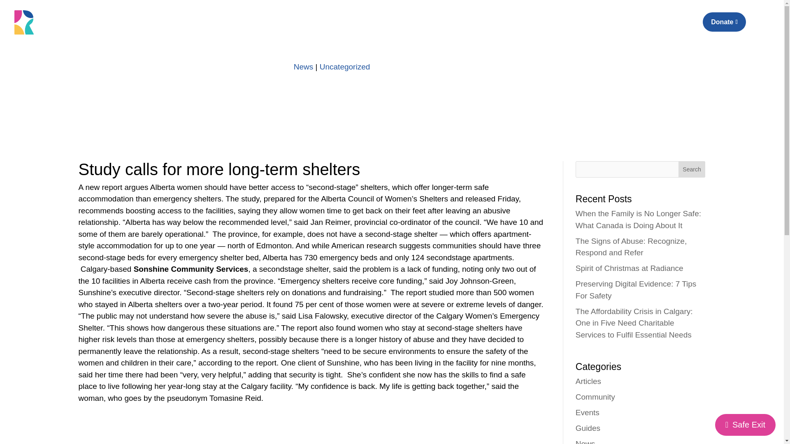 Image resolution: width=790 pixels, height=444 pixels. Describe the element at coordinates (692, 169) in the screenshot. I see `Search` at that location.